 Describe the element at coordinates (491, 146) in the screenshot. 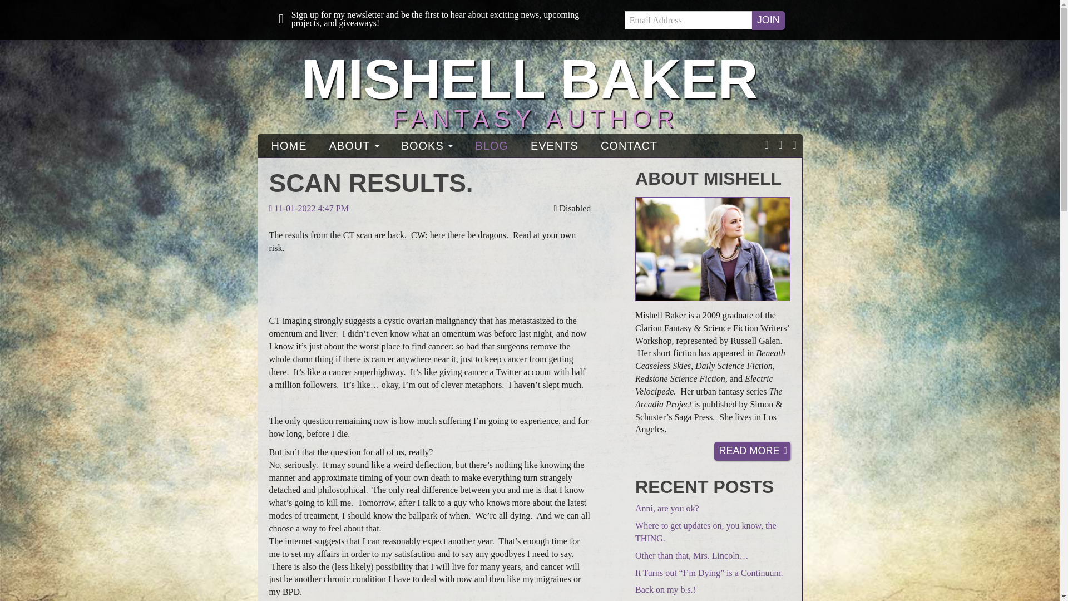

I see `BLOG` at that location.